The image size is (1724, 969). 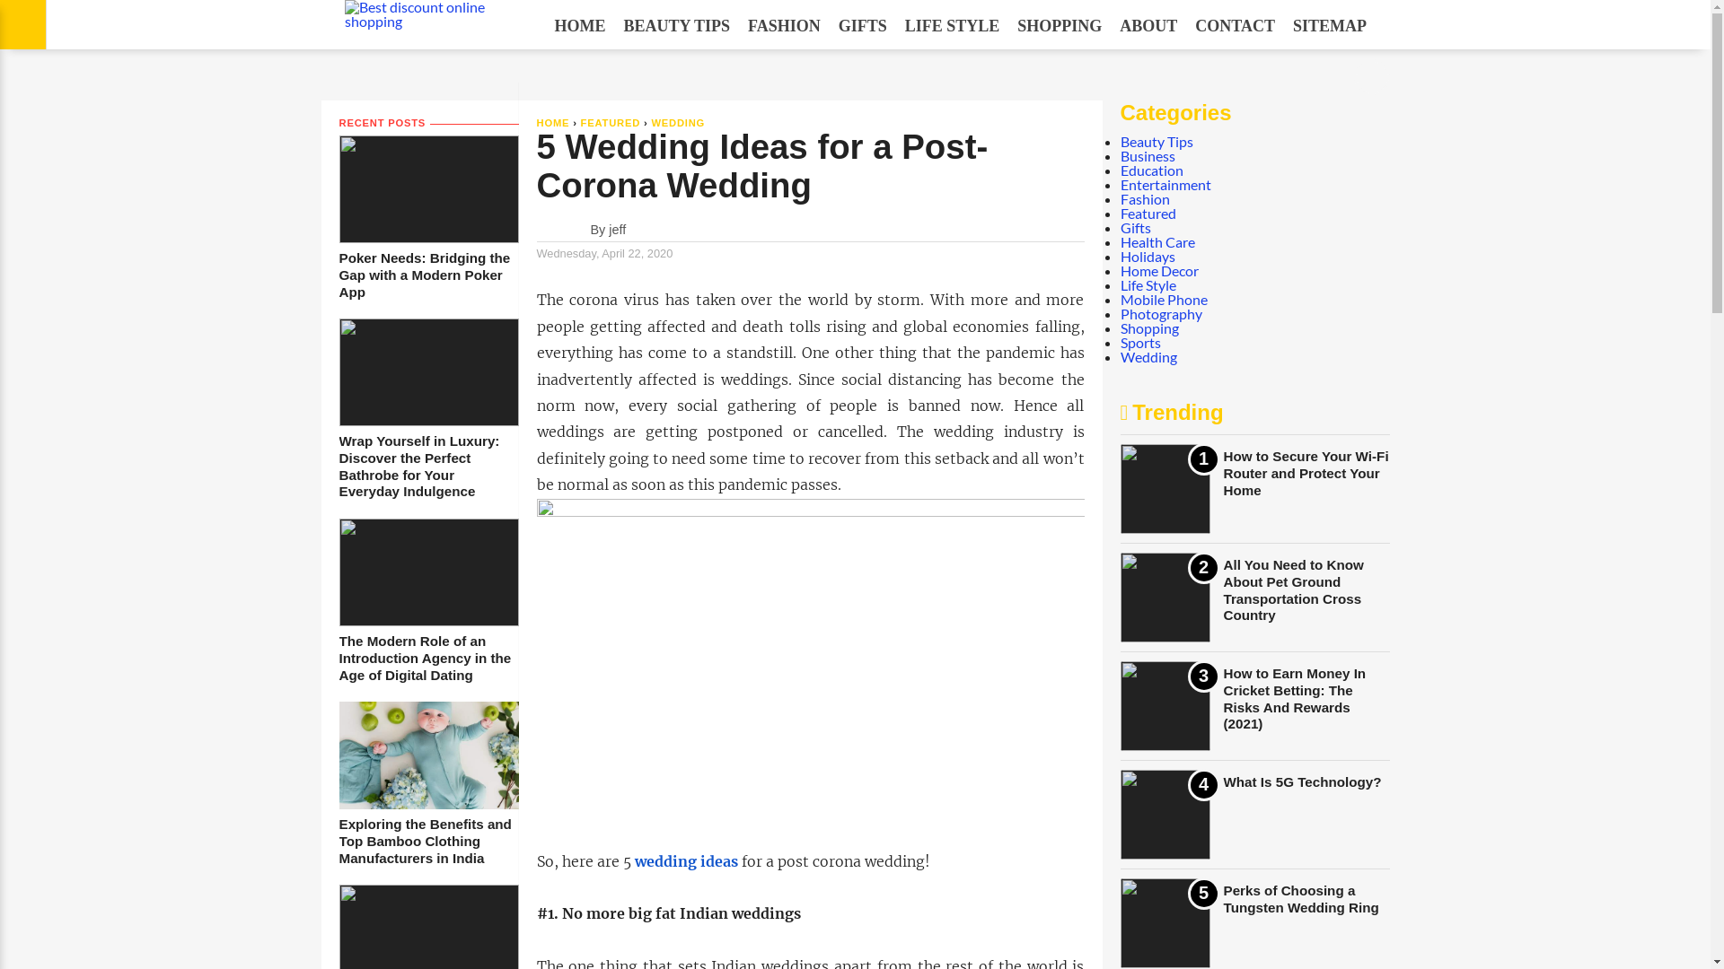 What do you see at coordinates (1148, 156) in the screenshot?
I see `Business` at bounding box center [1148, 156].